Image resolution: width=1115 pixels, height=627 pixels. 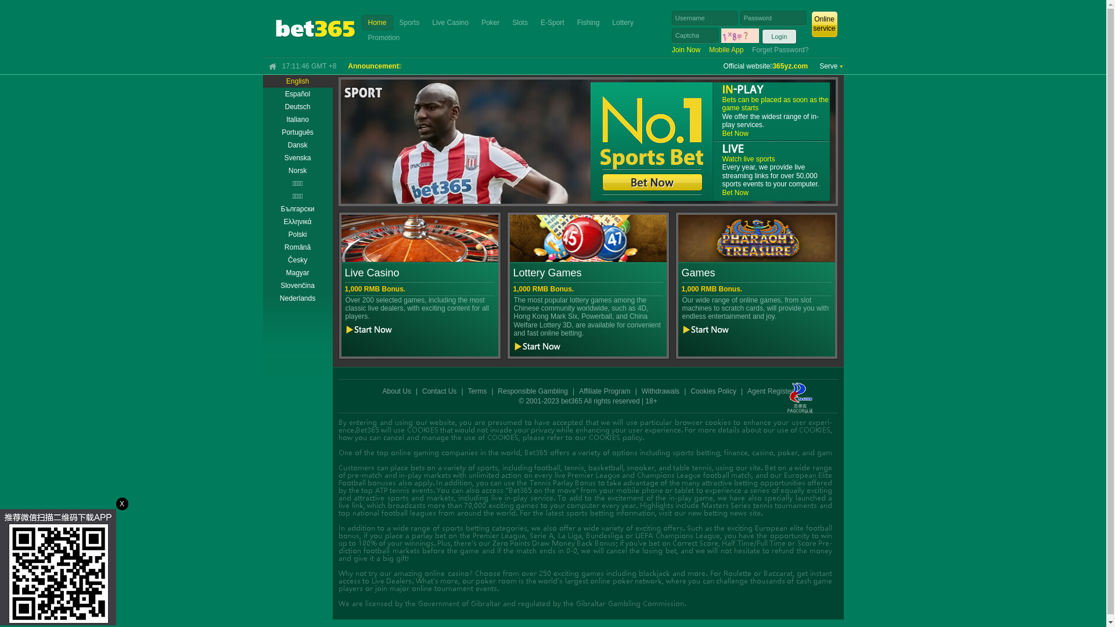 I want to click on Forget Password?, so click(x=780, y=50).